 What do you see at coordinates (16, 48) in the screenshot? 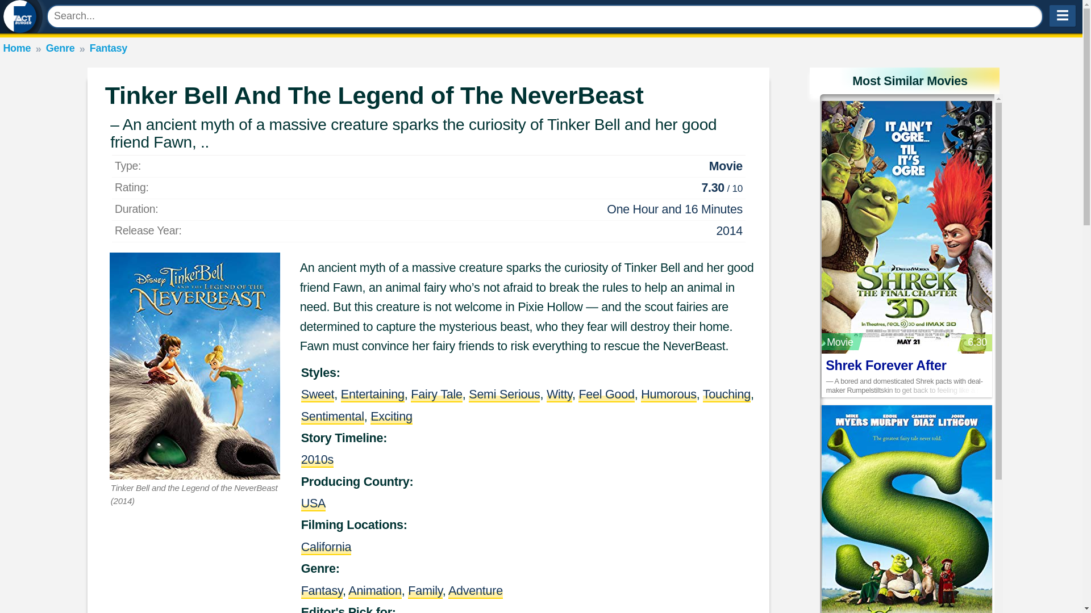
I see `Home` at bounding box center [16, 48].